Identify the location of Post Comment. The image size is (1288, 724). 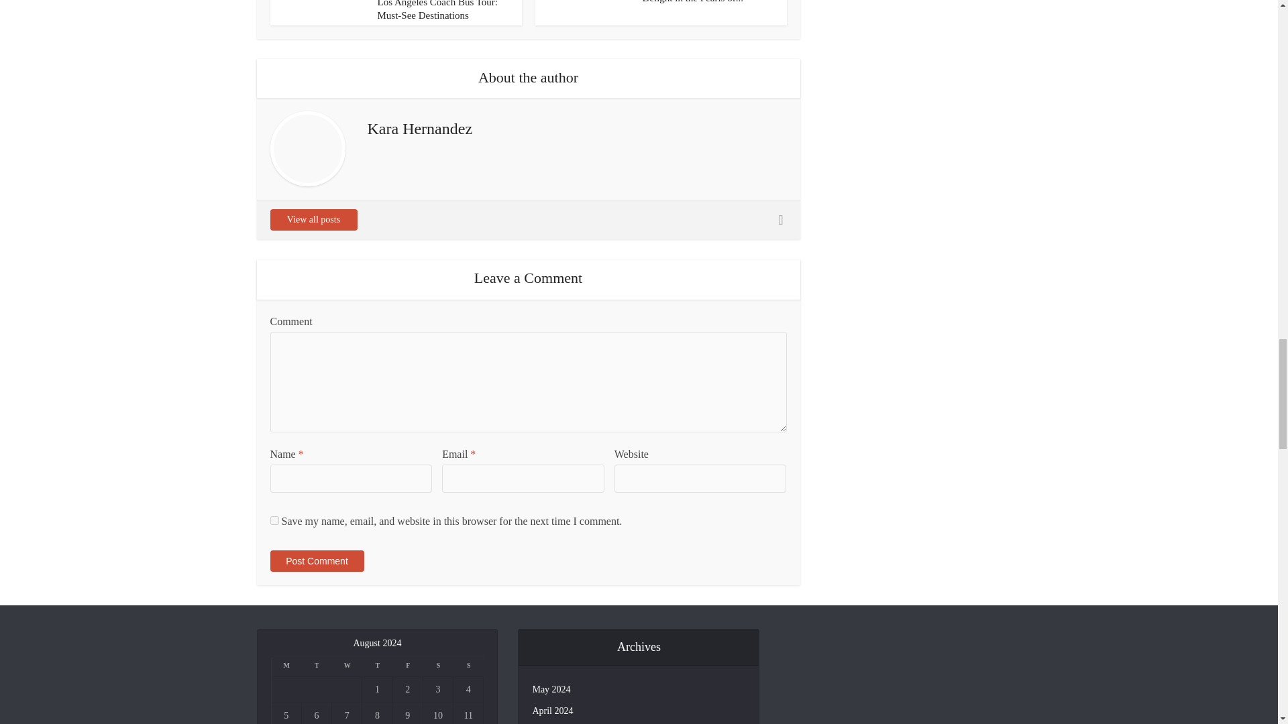
(316, 560).